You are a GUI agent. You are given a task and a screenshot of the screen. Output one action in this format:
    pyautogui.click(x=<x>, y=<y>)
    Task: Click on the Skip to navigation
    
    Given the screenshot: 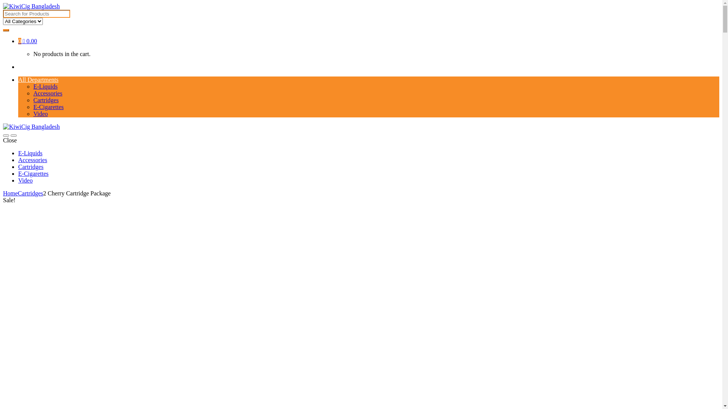 What is the action you would take?
    pyautogui.click(x=3, y=3)
    